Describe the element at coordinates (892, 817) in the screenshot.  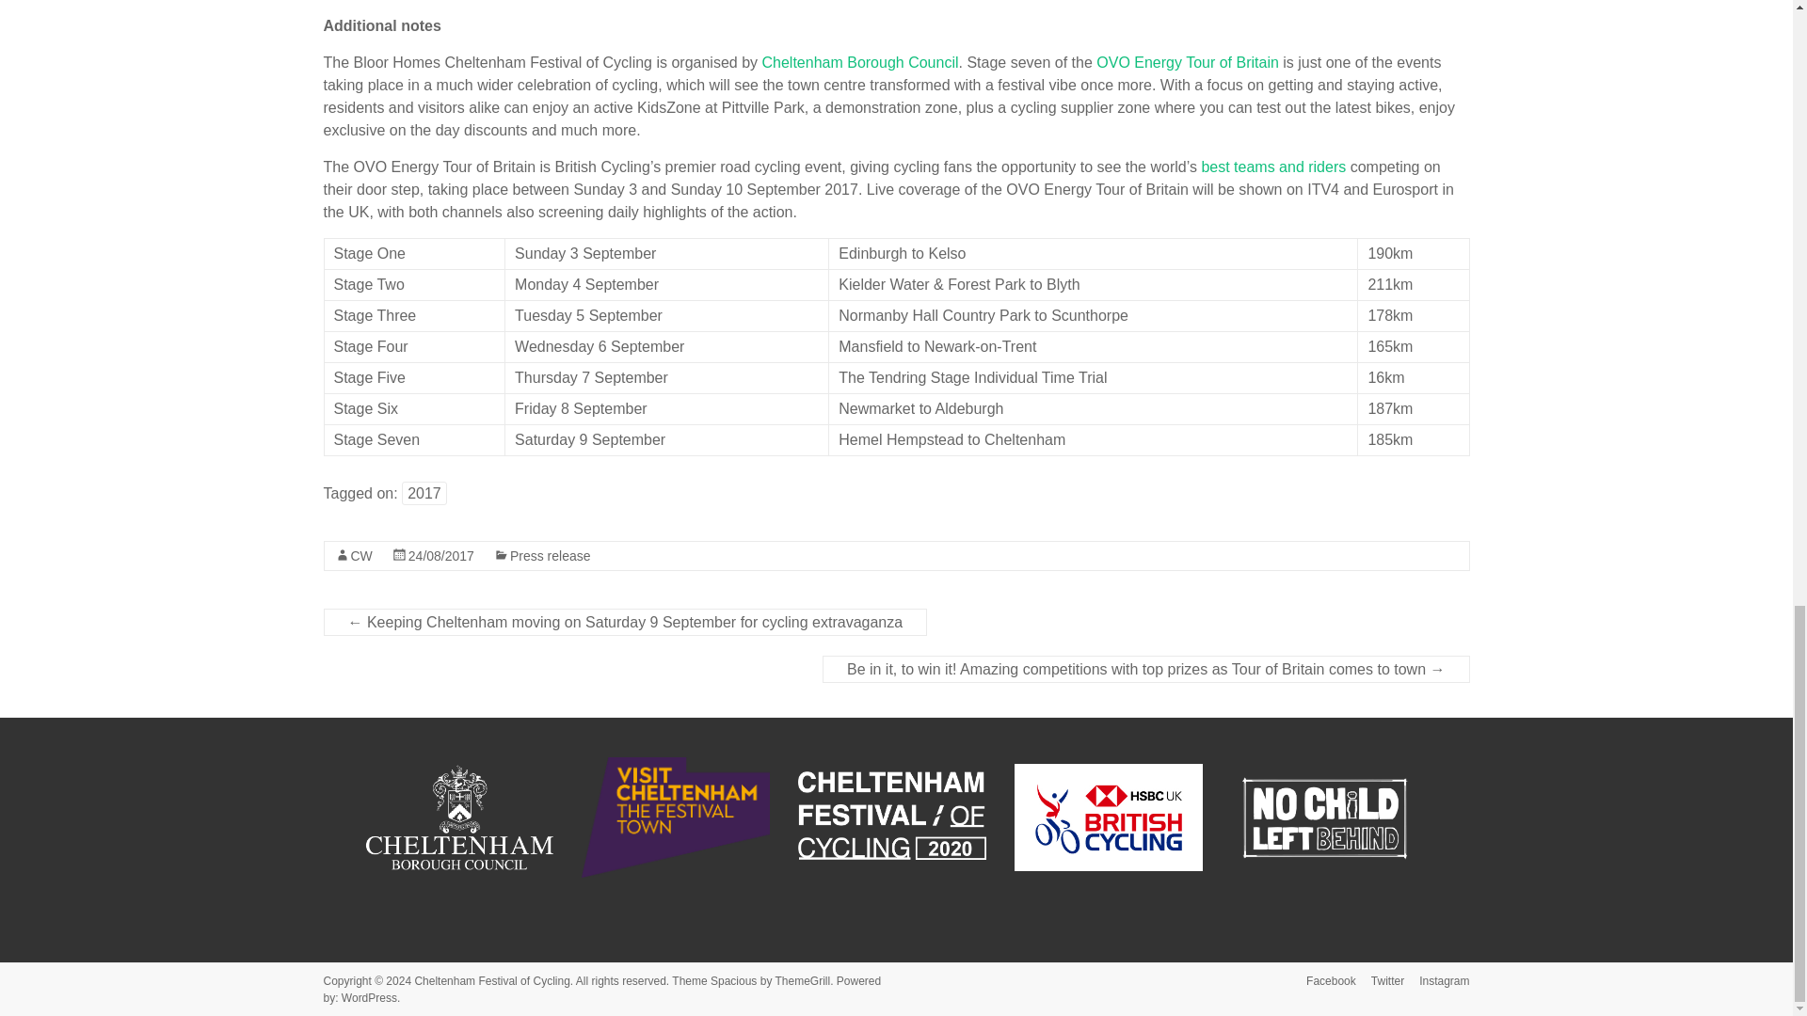
I see `Festival of Cycling 2020` at that location.